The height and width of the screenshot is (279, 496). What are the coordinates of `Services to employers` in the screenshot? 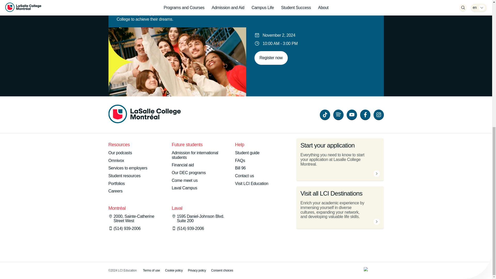 It's located at (128, 168).